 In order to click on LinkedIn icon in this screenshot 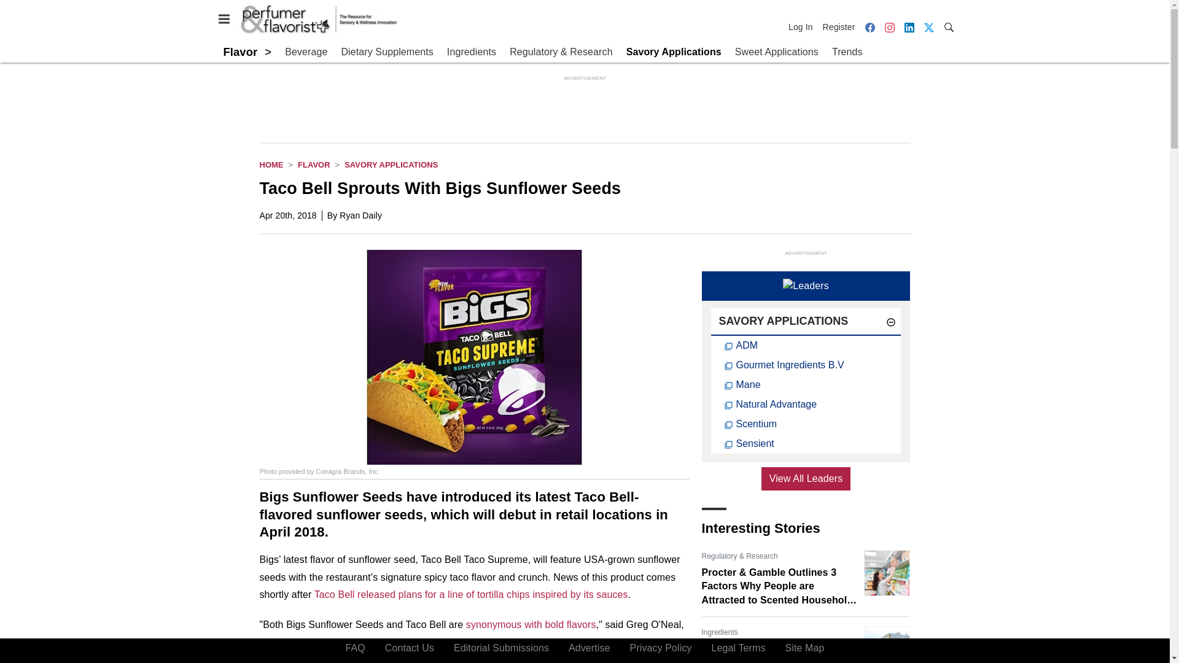, I will do `click(909, 27)`.